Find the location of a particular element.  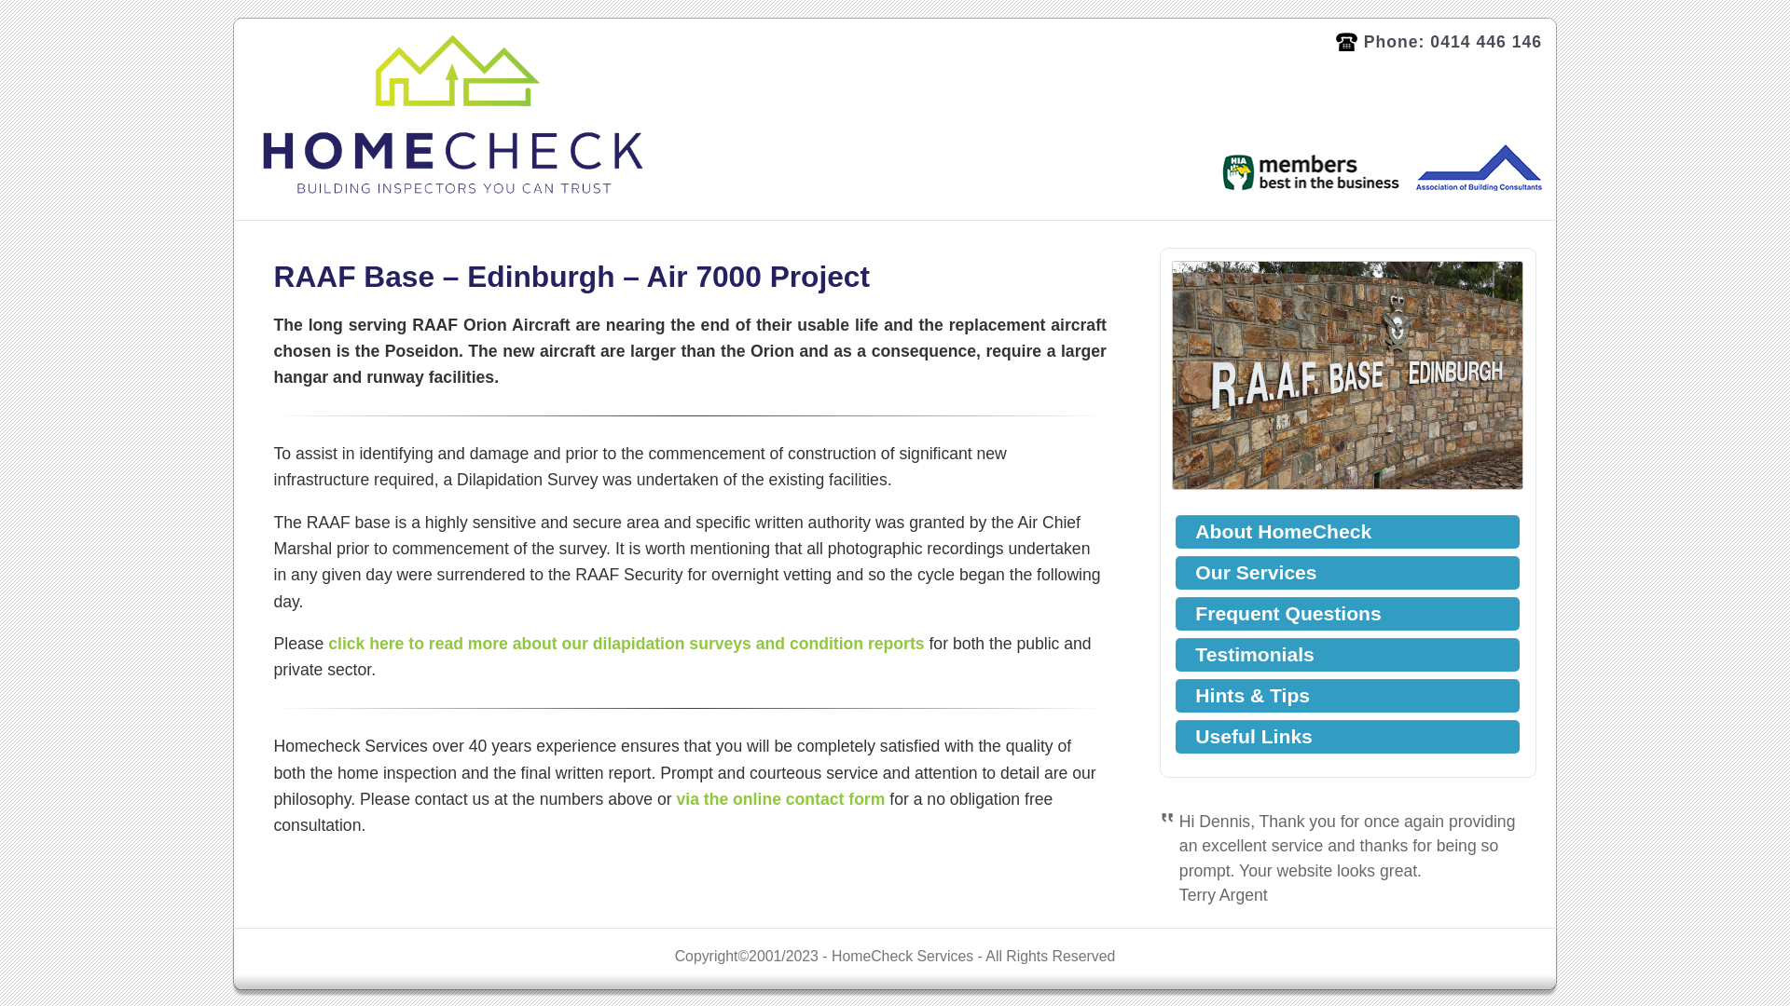

Hints & Tips is located at coordinates (1348, 696).